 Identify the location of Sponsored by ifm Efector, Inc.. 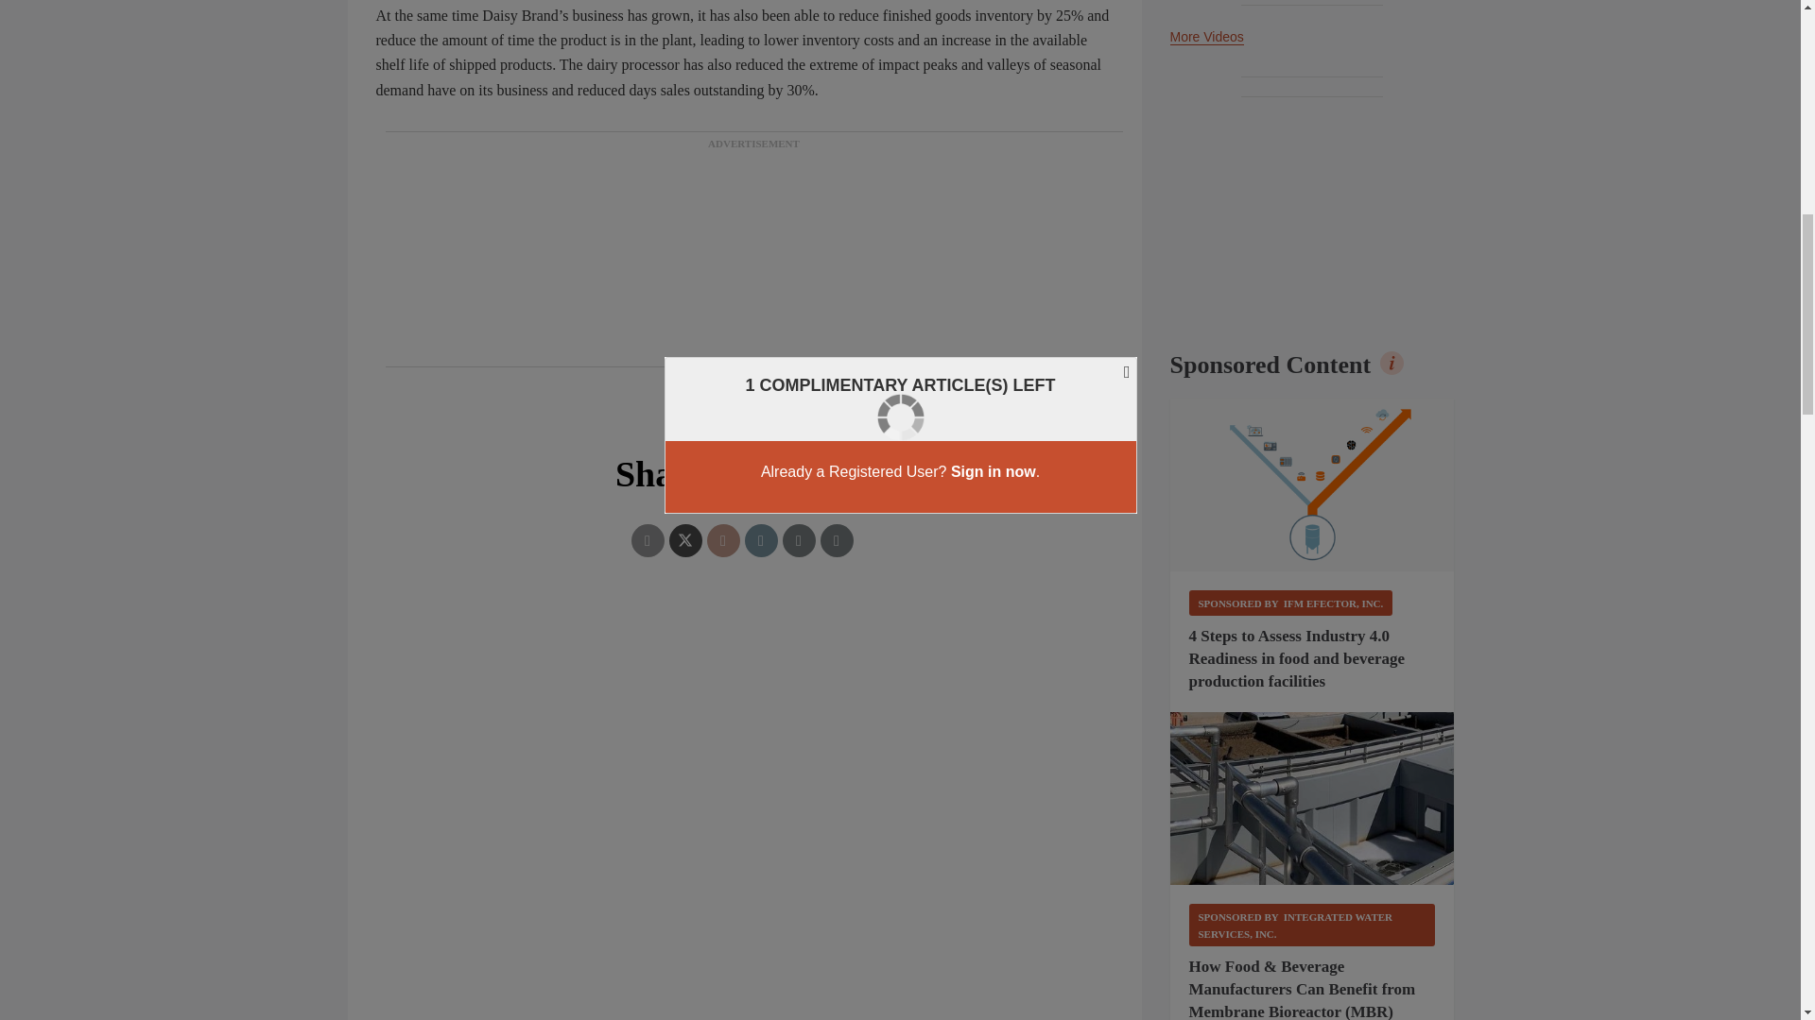
(1291, 603).